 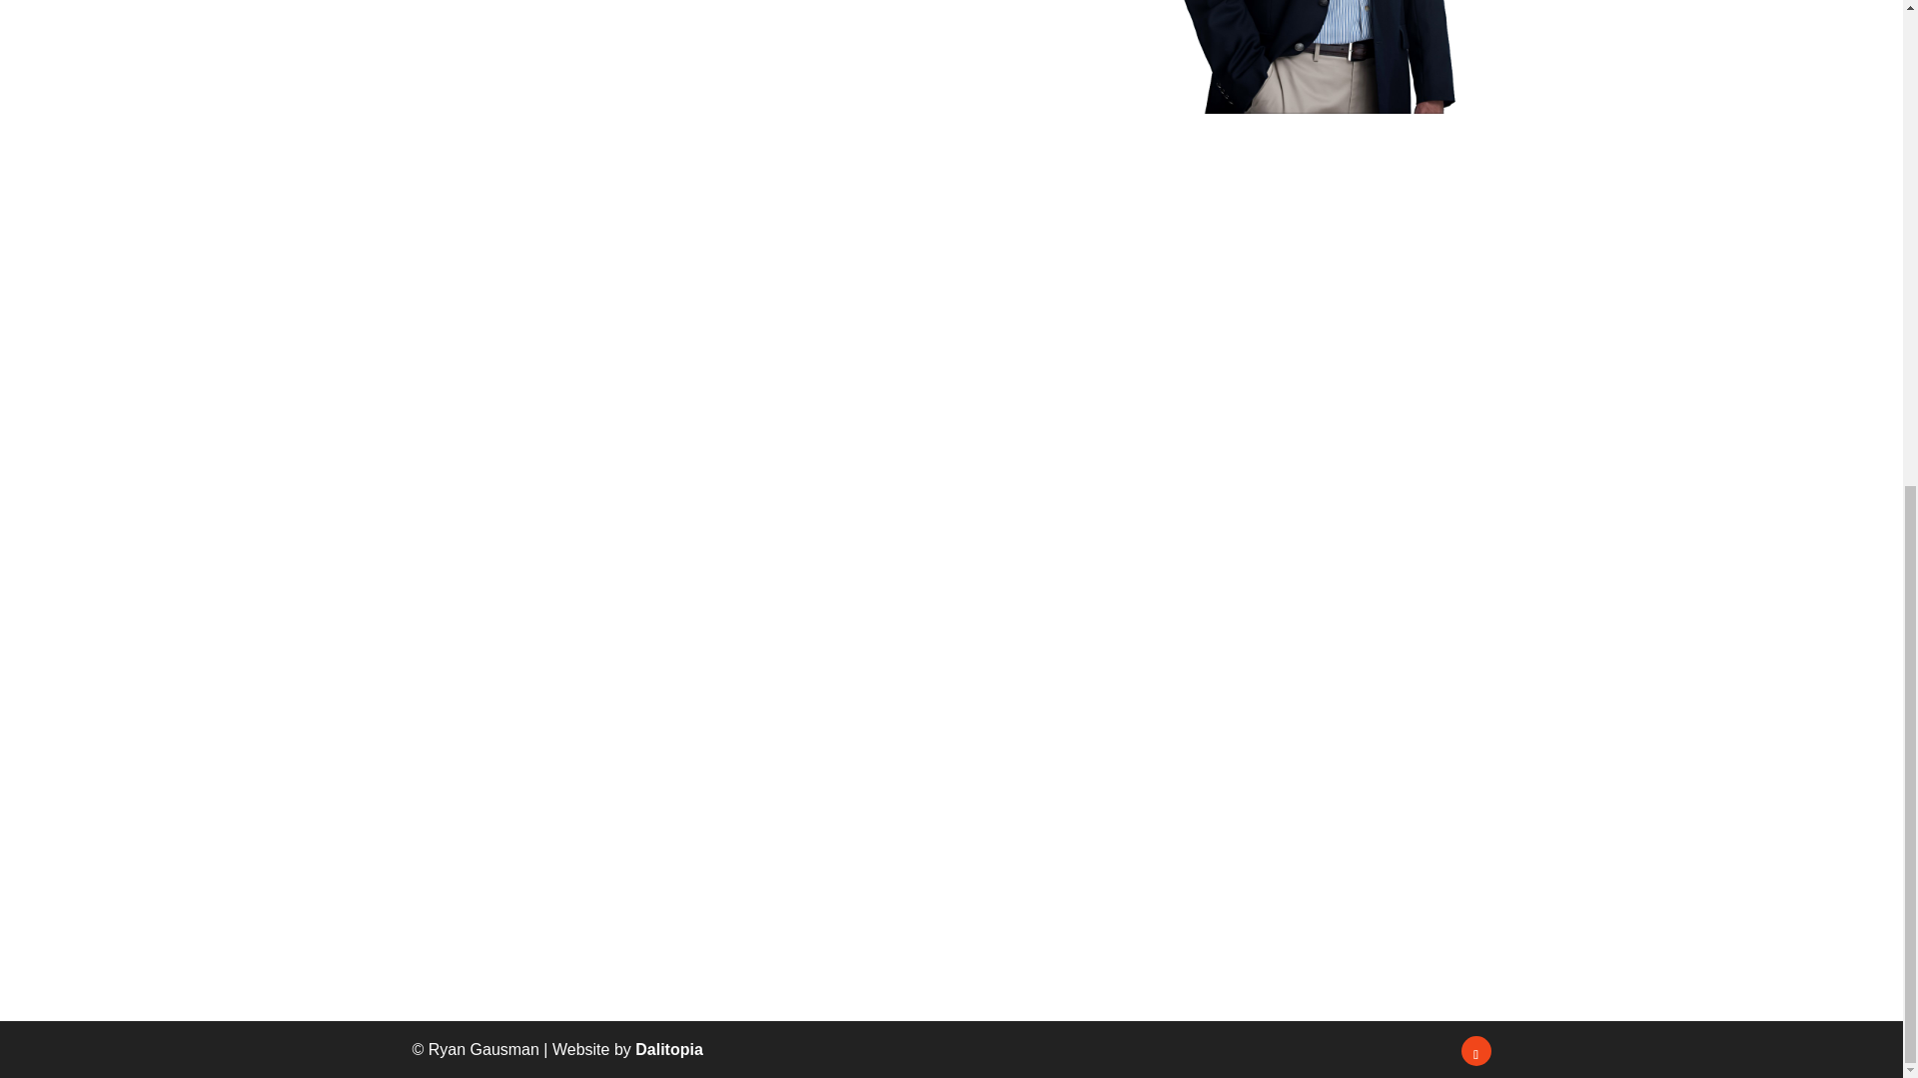 I want to click on Dalitopia, so click(x=669, y=1049).